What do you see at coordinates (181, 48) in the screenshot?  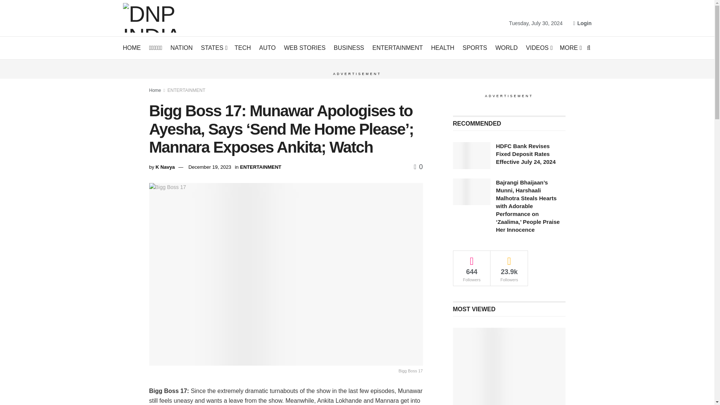 I see `NATION` at bounding box center [181, 48].